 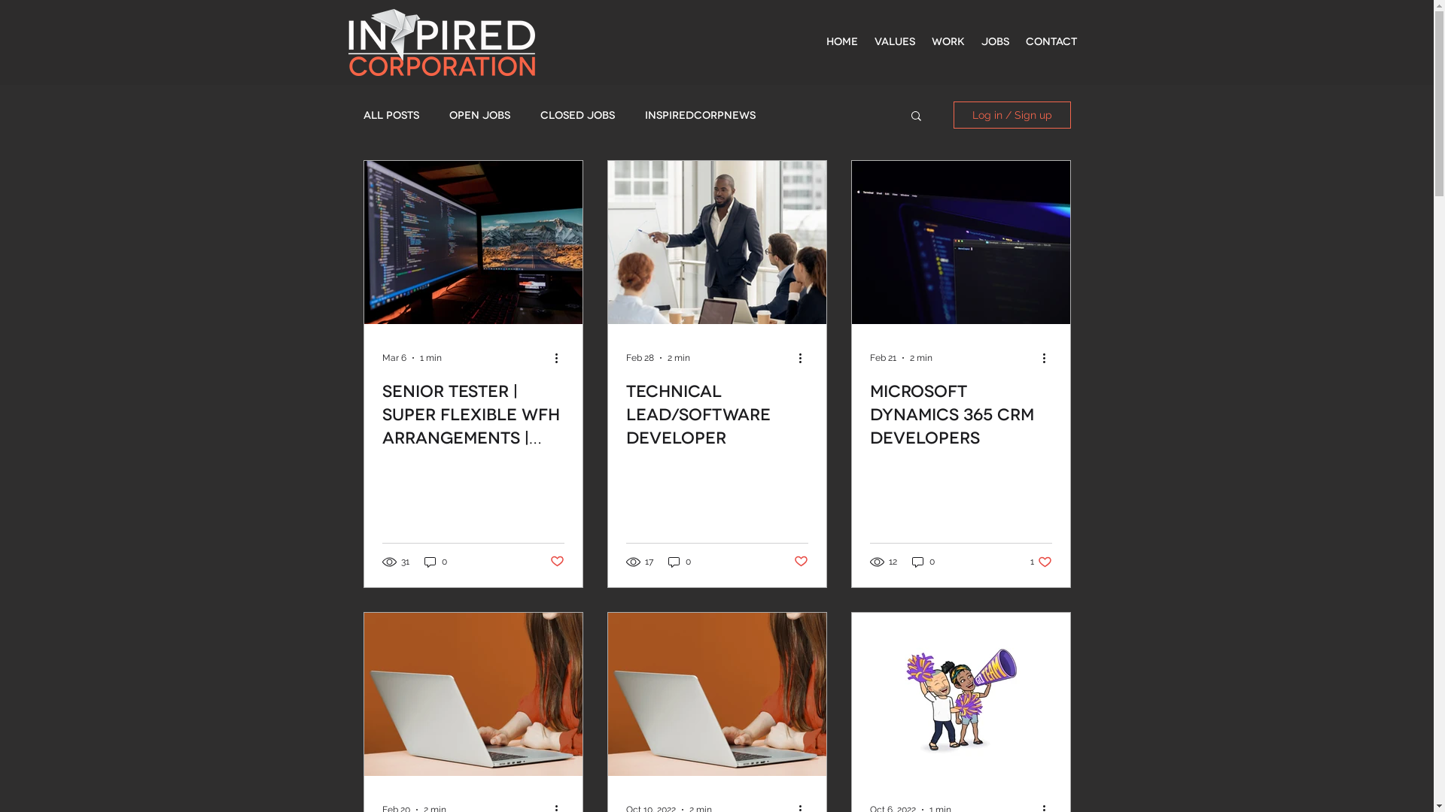 I want to click on JOBS, so click(x=995, y=42).